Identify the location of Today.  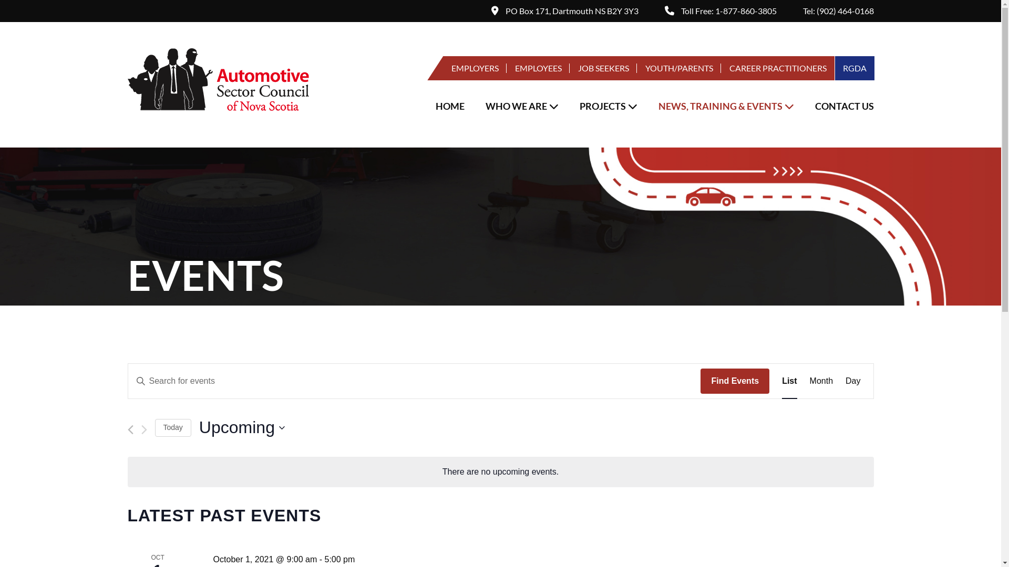
(172, 427).